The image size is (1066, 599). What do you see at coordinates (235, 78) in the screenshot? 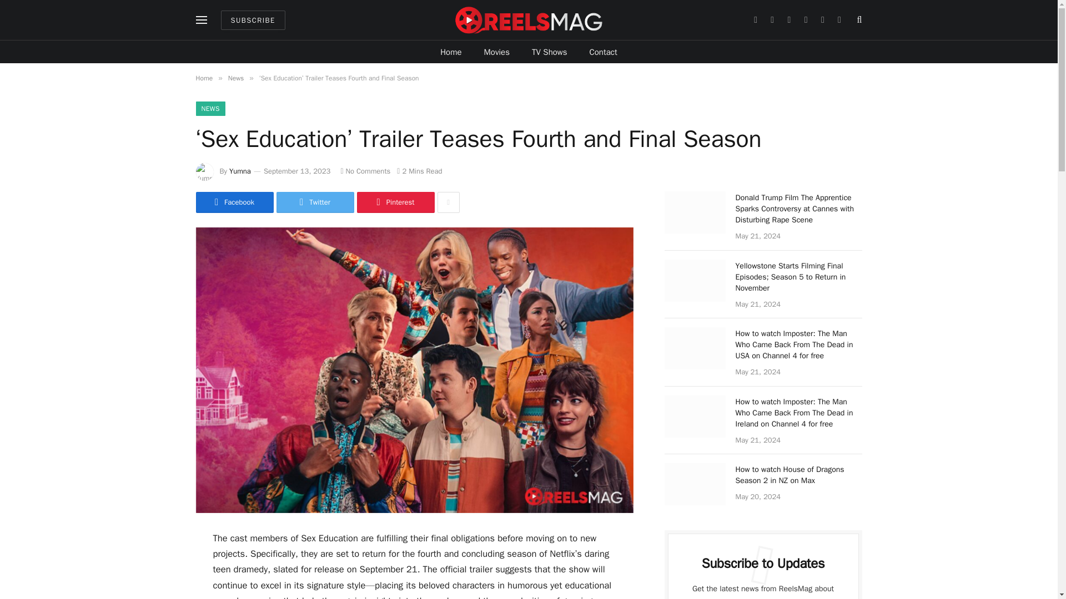
I see `News` at bounding box center [235, 78].